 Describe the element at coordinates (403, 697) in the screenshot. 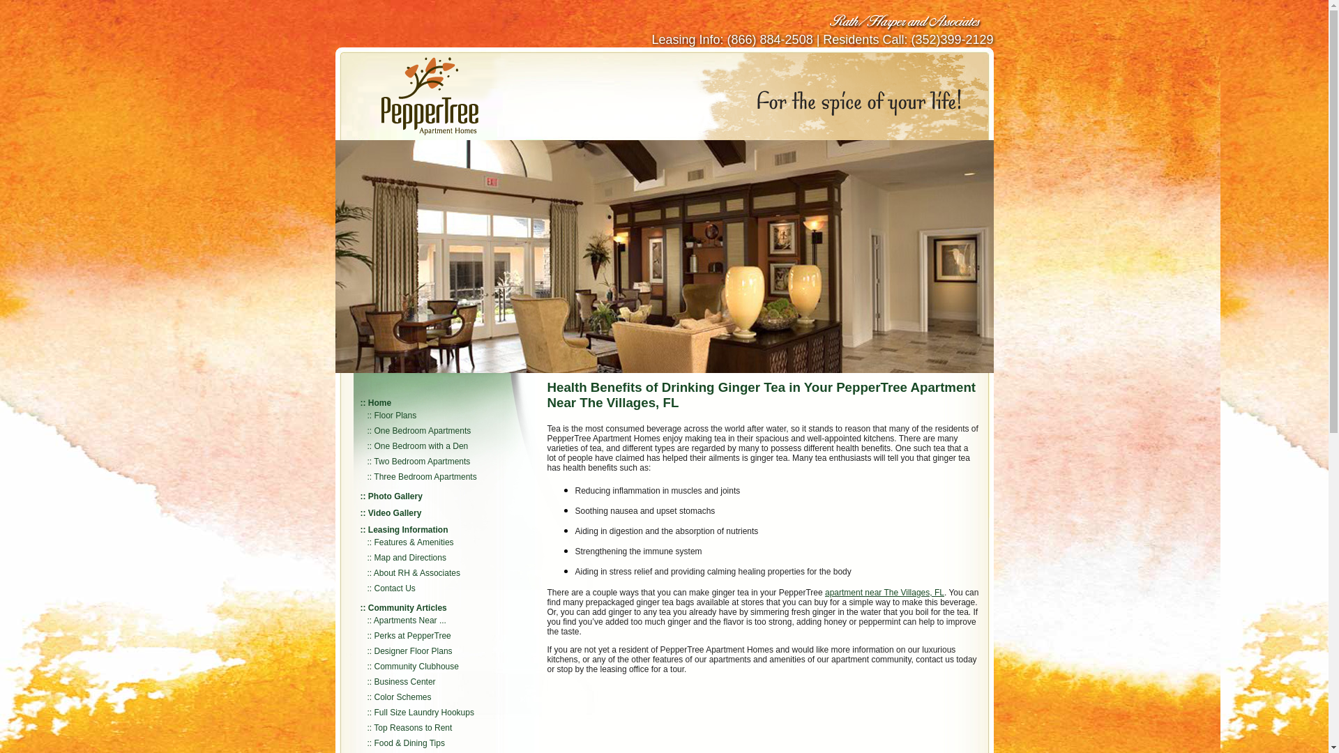

I see `Color Schemes` at that location.